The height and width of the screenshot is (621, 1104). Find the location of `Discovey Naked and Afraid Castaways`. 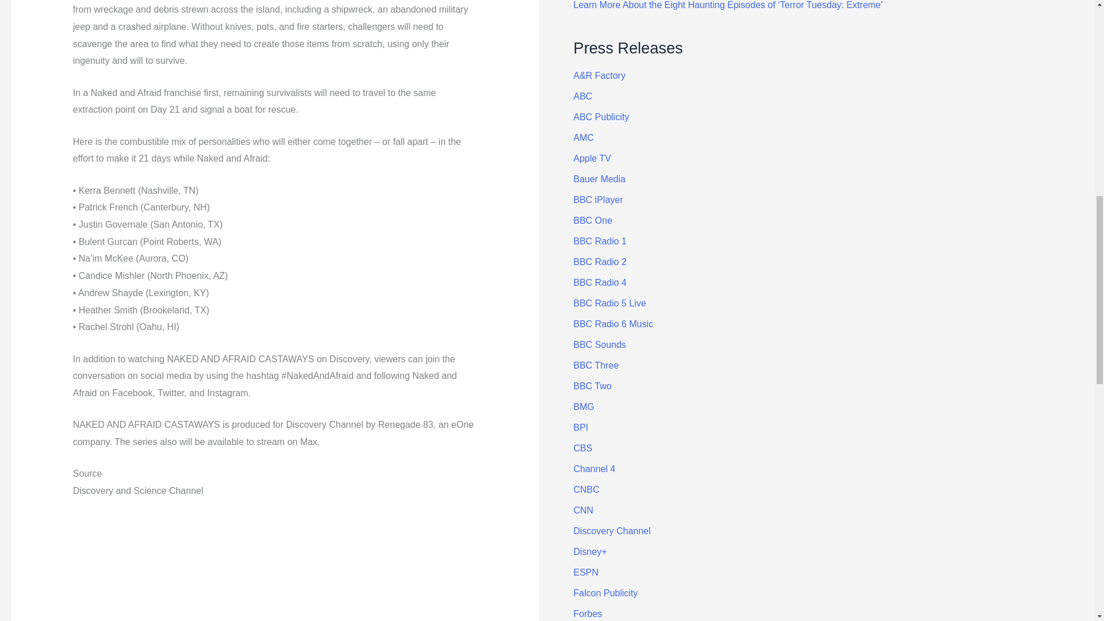

Discovey Naked and Afraid Castaways is located at coordinates (275, 568).